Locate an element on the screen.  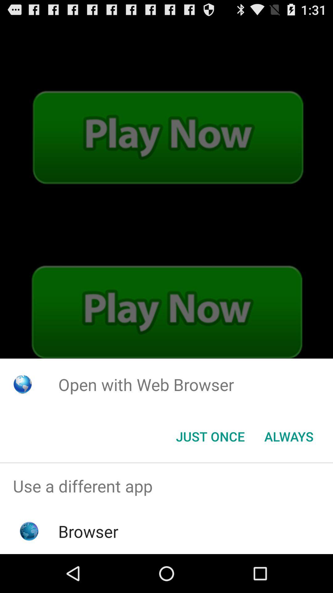
turn off the always item is located at coordinates (289, 436).